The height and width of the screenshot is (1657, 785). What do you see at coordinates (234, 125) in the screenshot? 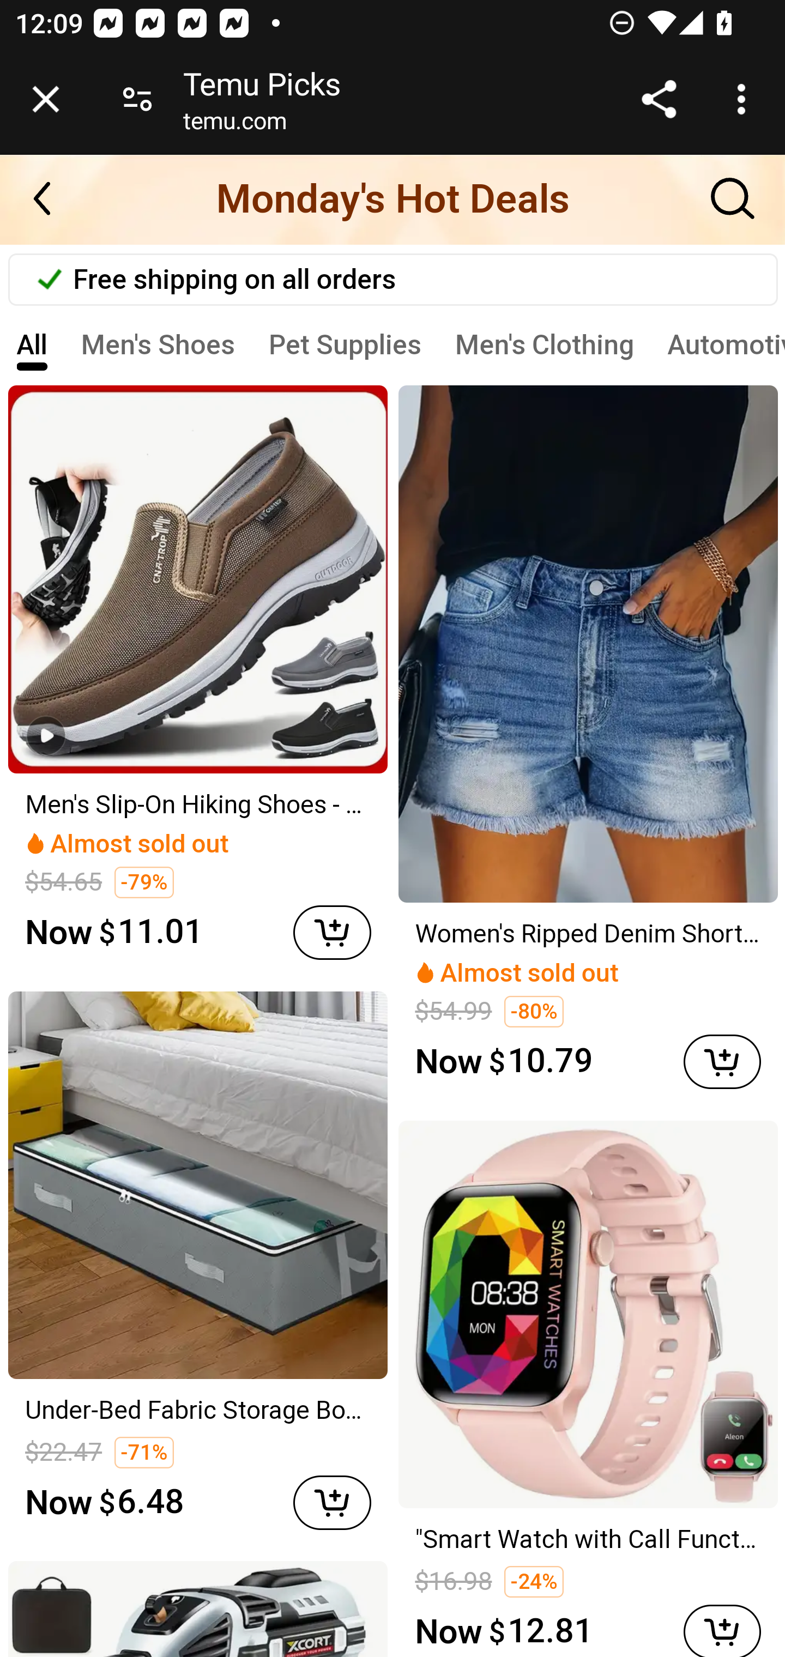
I see `temu.com` at bounding box center [234, 125].